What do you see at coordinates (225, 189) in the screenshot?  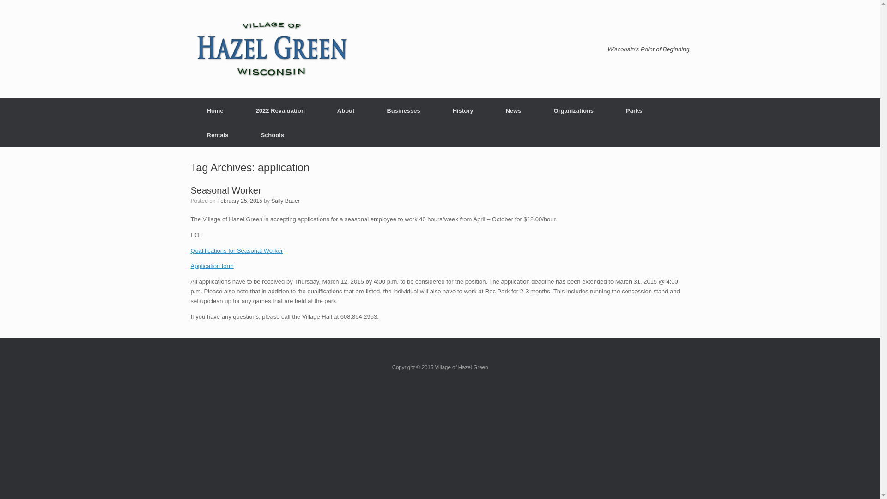 I see `Permalink to Seasonal Worker` at bounding box center [225, 189].